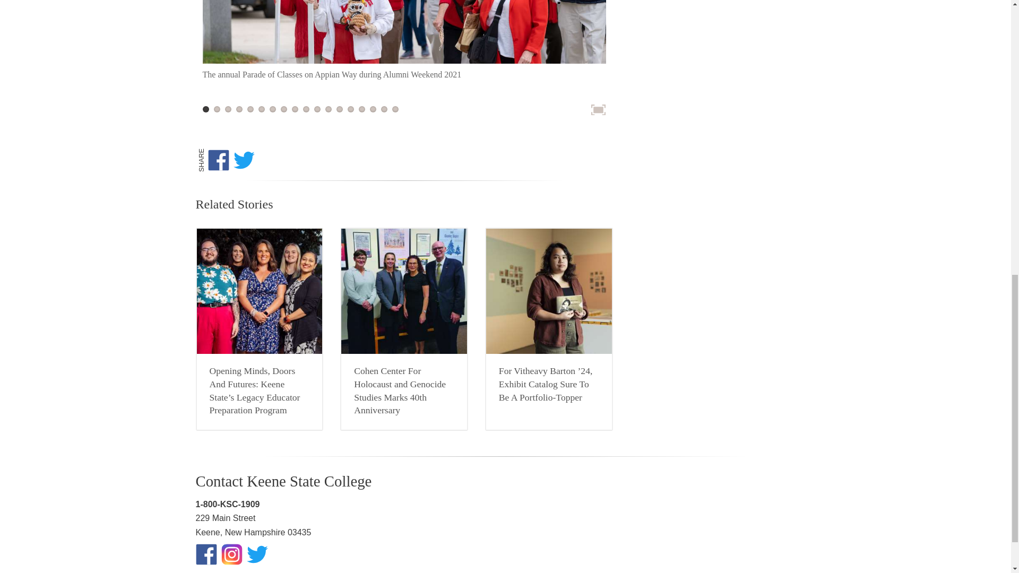 The image size is (1019, 573). Describe the element at coordinates (361, 109) in the screenshot. I see `14` at that location.